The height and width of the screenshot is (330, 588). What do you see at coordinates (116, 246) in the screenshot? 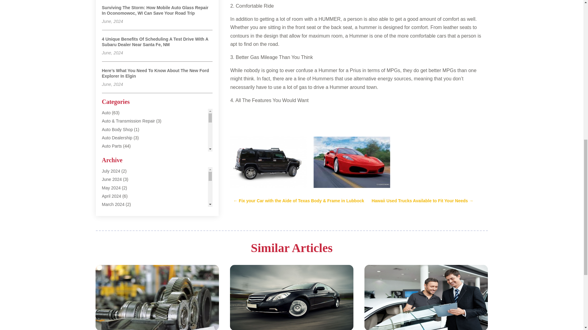
I see `Car Dealership` at bounding box center [116, 246].